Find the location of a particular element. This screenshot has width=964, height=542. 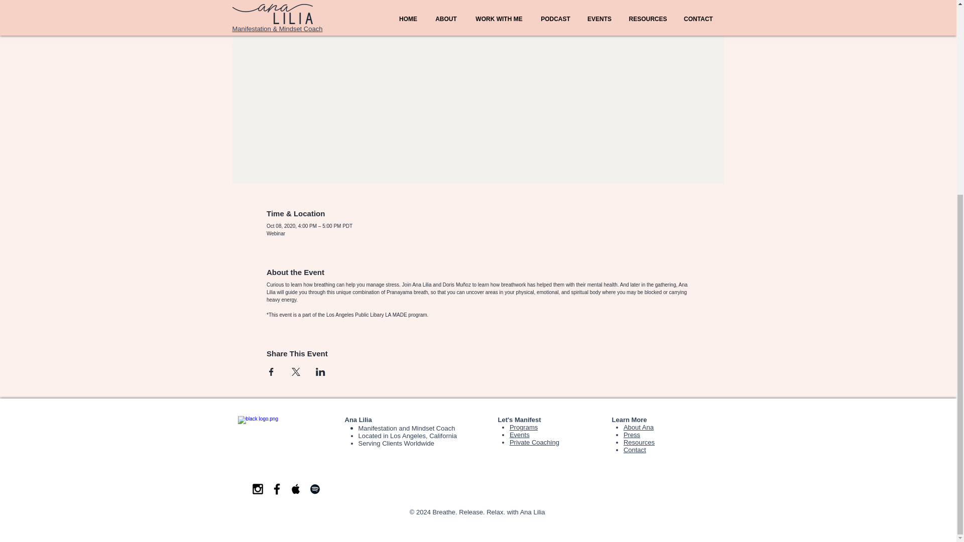

Events is located at coordinates (519, 435).